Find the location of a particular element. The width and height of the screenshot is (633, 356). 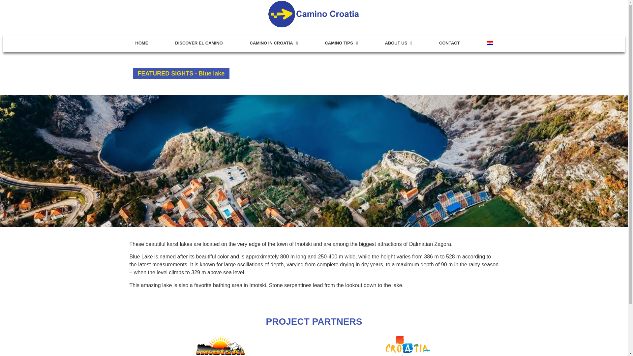

CAMINO IN CROATIA is located at coordinates (274, 43).